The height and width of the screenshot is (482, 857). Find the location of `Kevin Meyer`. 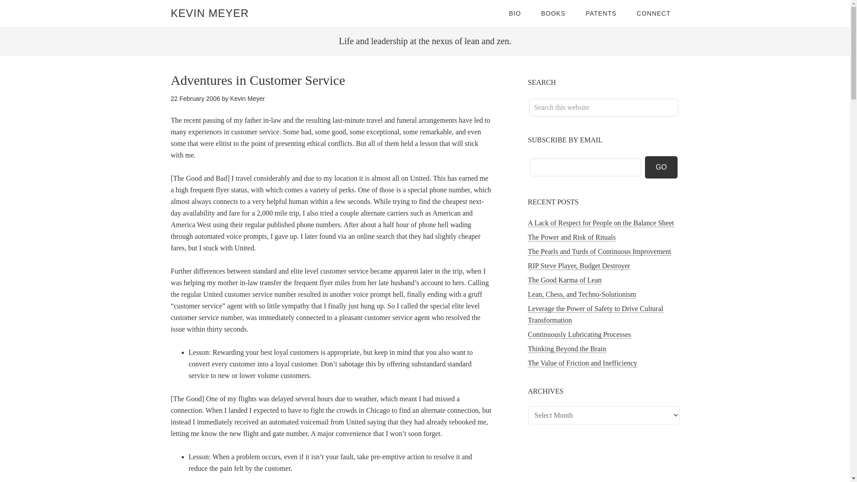

Kevin Meyer is located at coordinates (247, 98).